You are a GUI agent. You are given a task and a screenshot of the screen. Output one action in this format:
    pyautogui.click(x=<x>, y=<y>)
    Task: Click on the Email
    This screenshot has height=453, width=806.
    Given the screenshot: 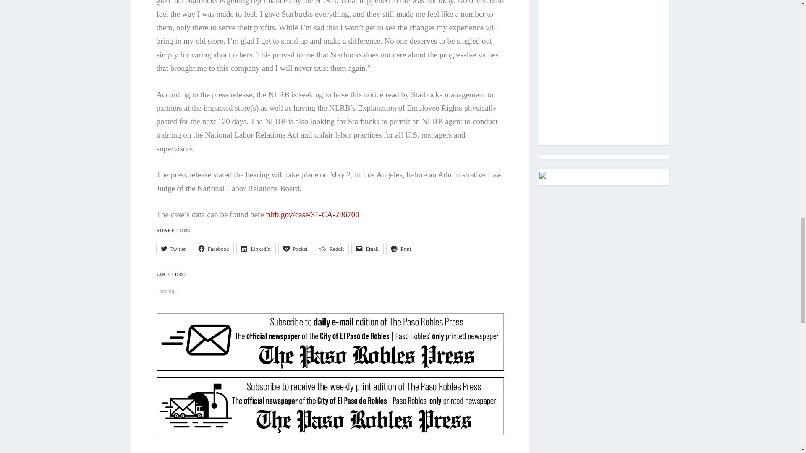 What is the action you would take?
    pyautogui.click(x=367, y=248)
    